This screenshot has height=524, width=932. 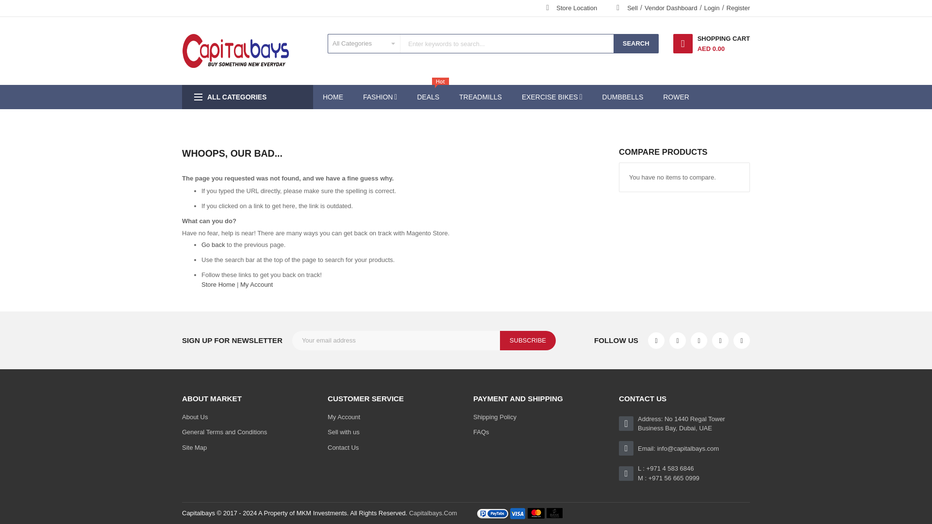 I want to click on Your email address, so click(x=396, y=341).